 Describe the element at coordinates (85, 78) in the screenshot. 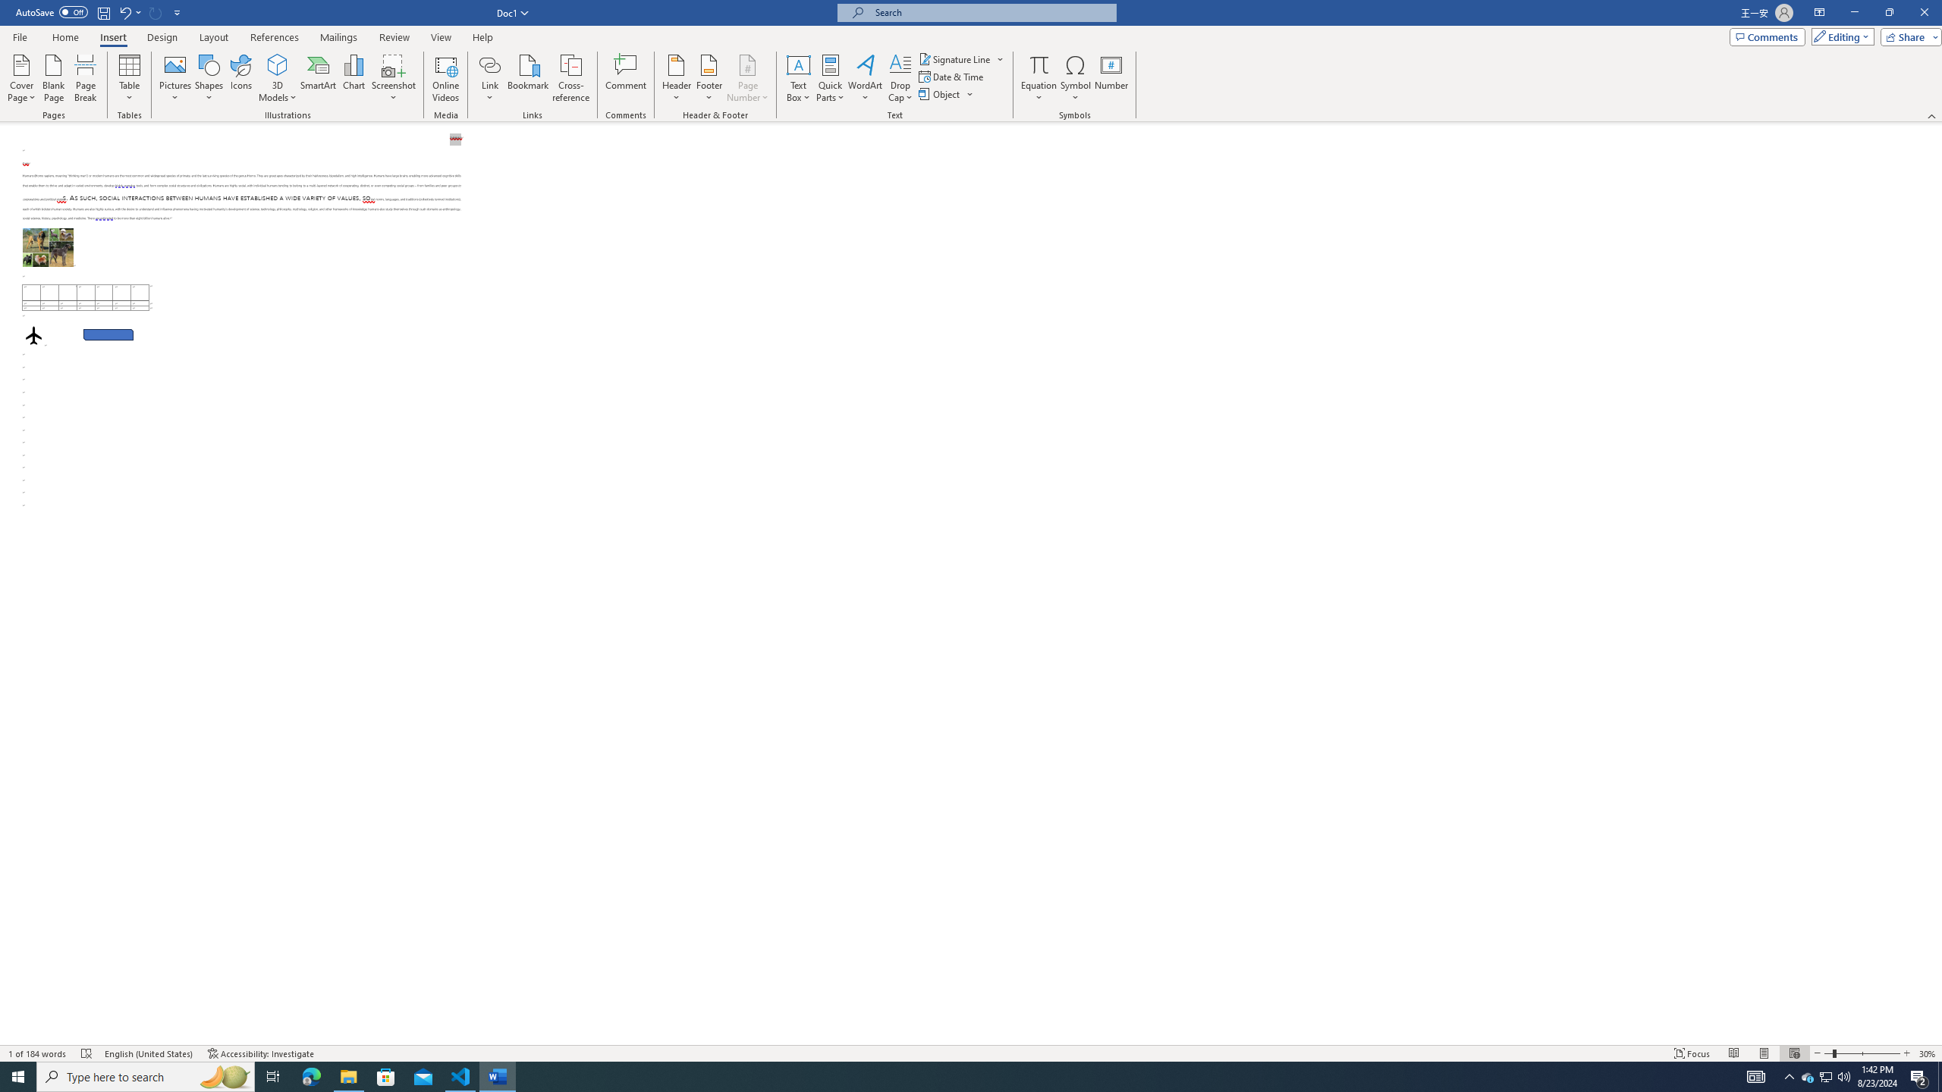

I see `Page Break` at that location.